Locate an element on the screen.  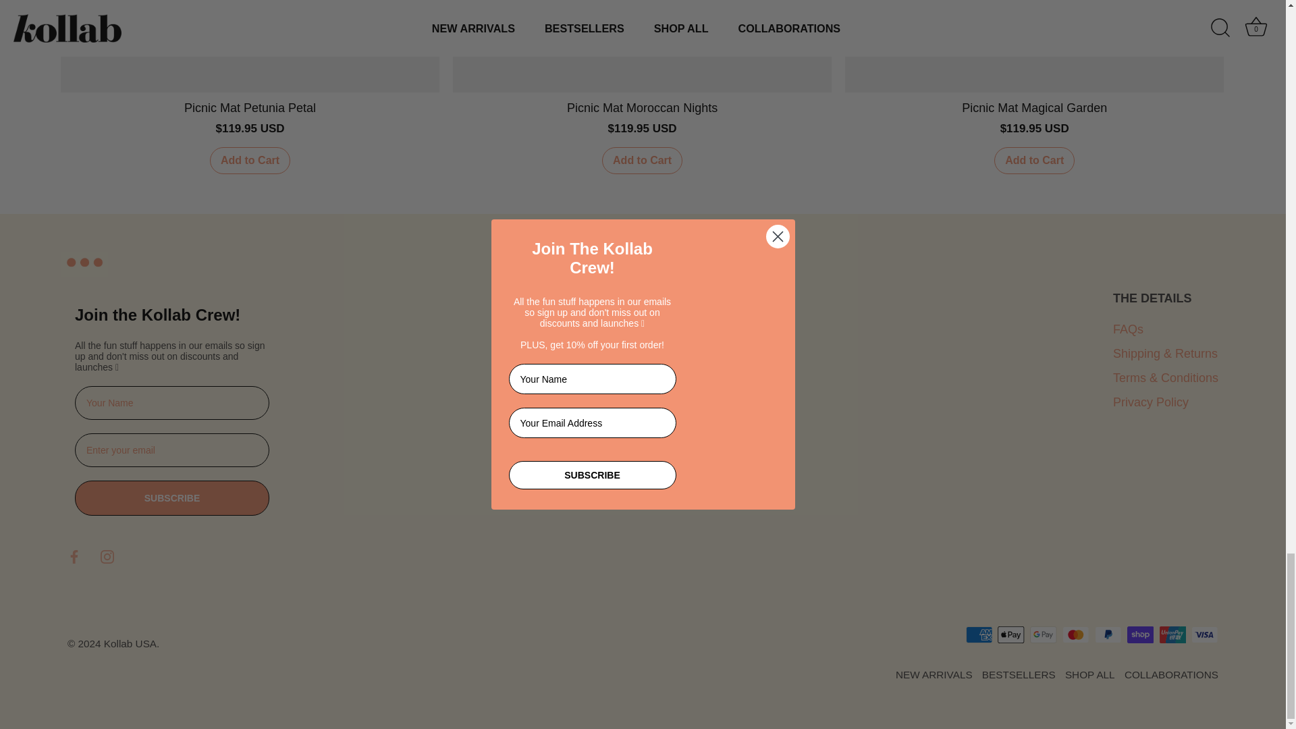
Union Pay is located at coordinates (1172, 634).